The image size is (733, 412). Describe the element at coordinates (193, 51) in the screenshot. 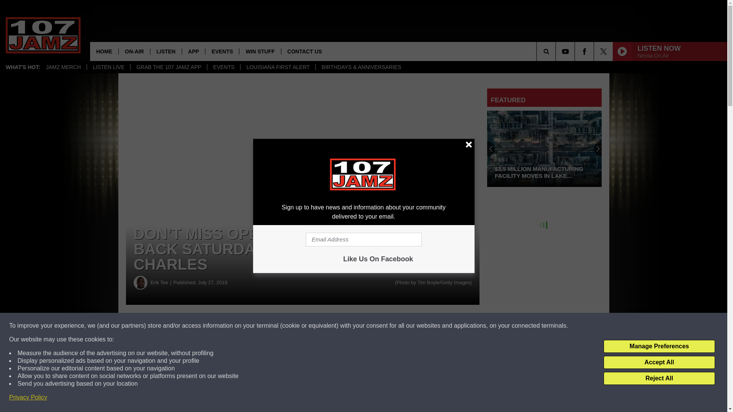

I see `APP` at that location.